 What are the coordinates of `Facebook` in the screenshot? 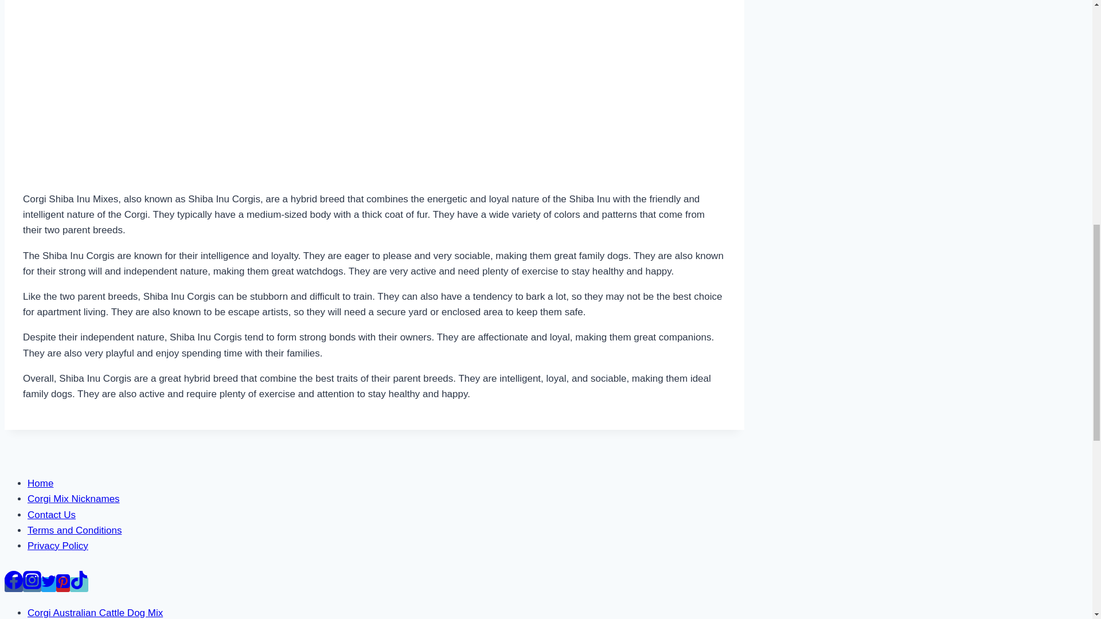 It's located at (14, 580).